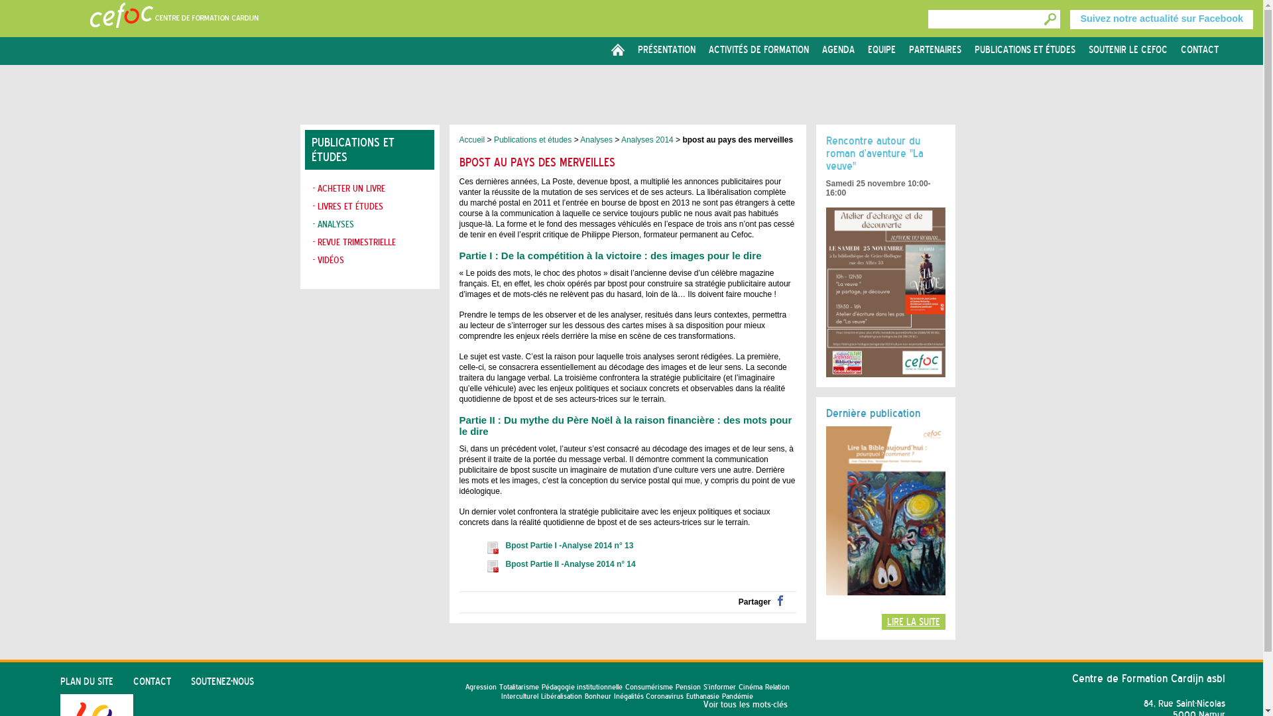  I want to click on Lire la suite, so click(914, 622).